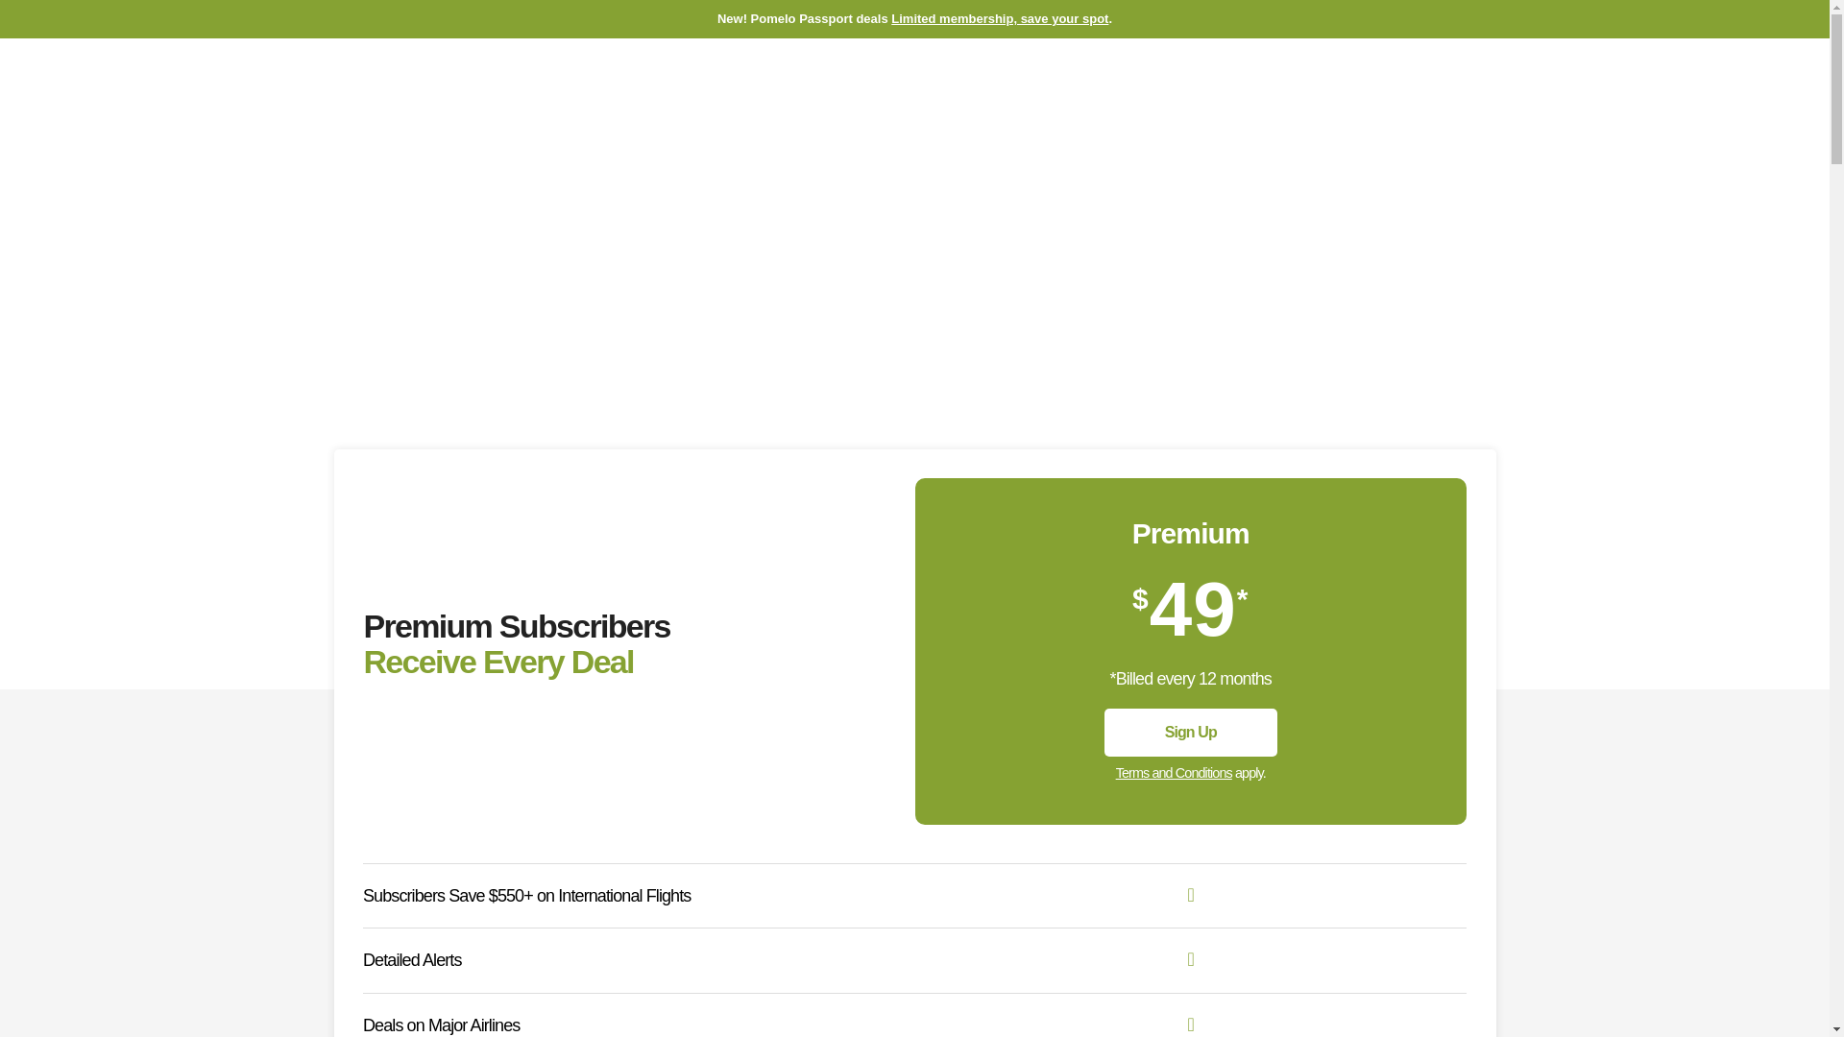 The image size is (1844, 1037). Describe the element at coordinates (602, 80) in the screenshot. I see `Outposts` at that location.